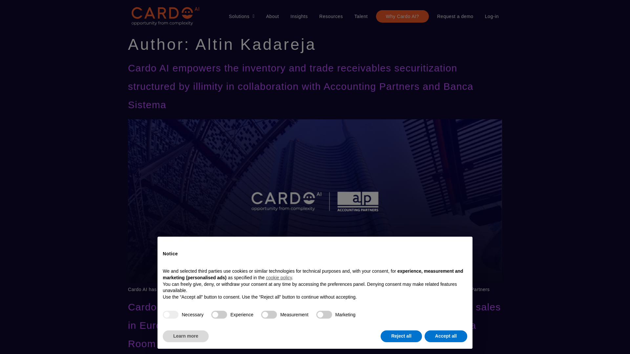 This screenshot has width=630, height=354. I want to click on Talent, so click(355, 16).